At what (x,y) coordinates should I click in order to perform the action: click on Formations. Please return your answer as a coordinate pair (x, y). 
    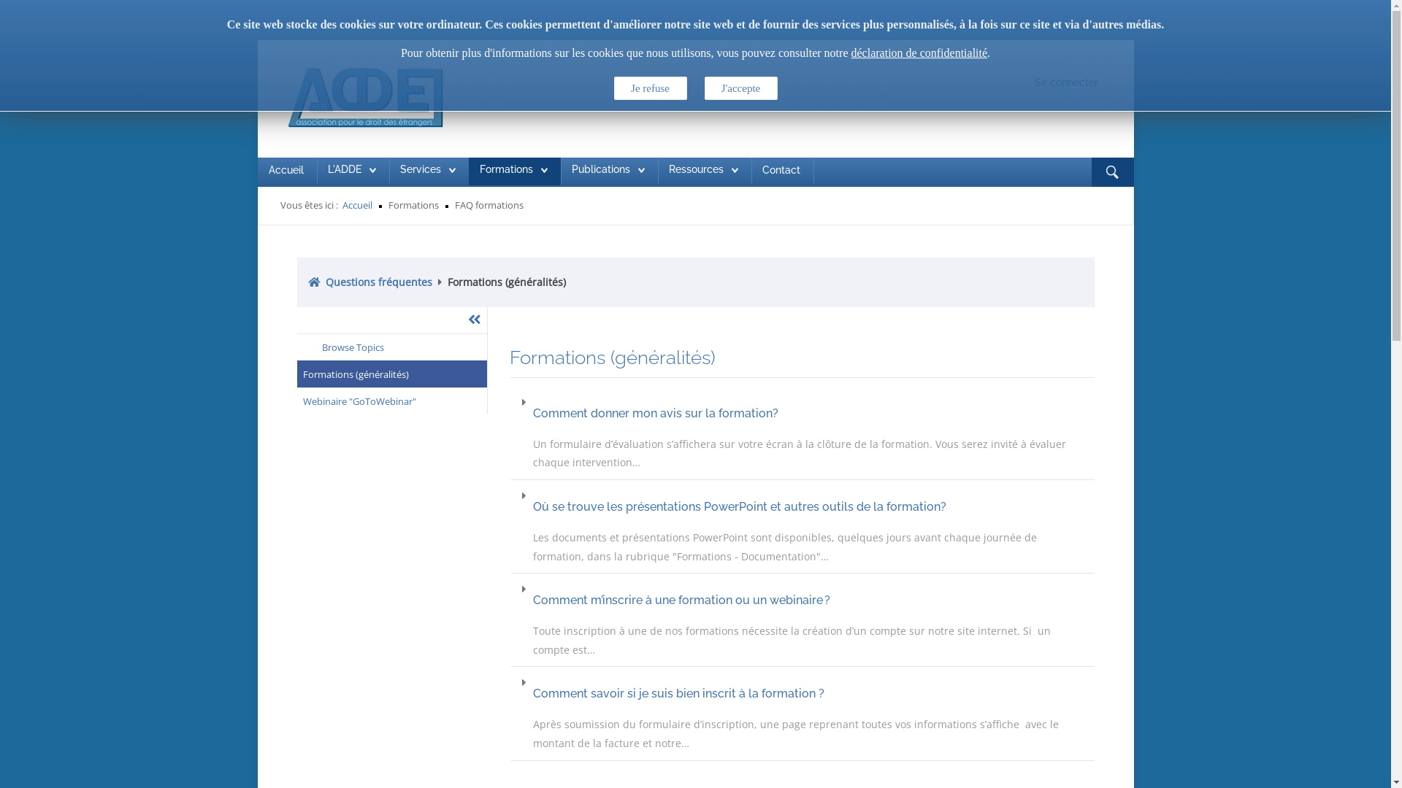
    Looking at the image, I should click on (505, 169).